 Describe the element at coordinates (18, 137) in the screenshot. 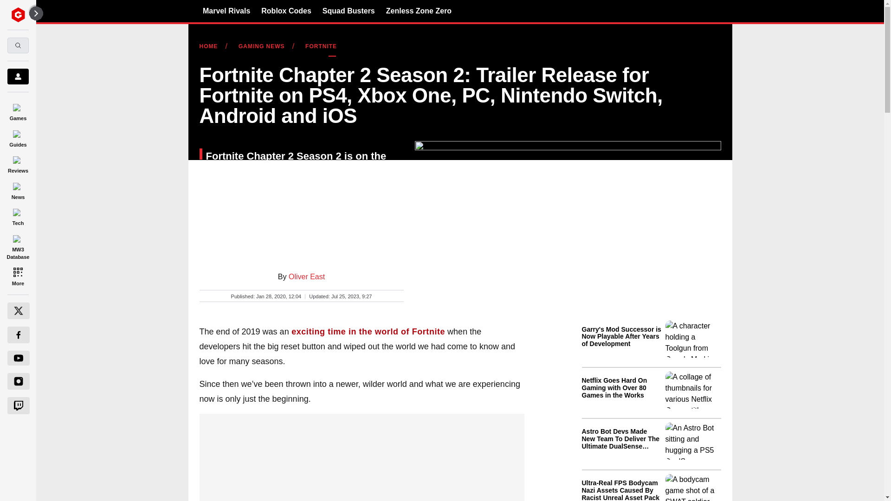

I see `Guides` at that location.